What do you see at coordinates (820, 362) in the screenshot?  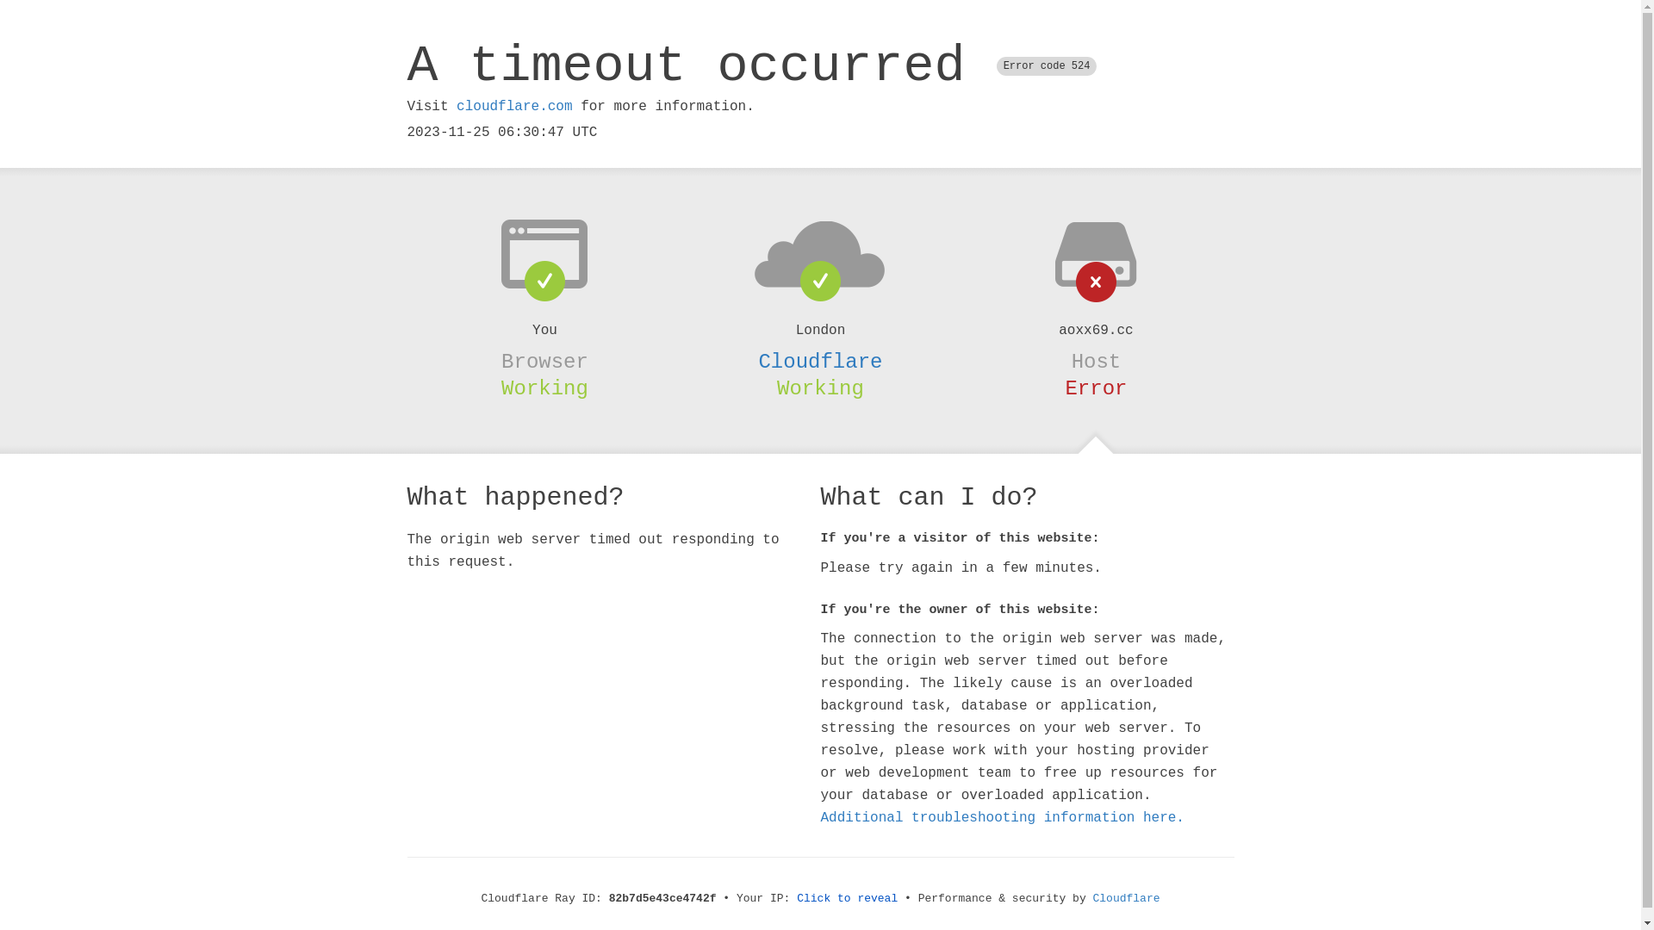 I see `Cloudflare` at bounding box center [820, 362].